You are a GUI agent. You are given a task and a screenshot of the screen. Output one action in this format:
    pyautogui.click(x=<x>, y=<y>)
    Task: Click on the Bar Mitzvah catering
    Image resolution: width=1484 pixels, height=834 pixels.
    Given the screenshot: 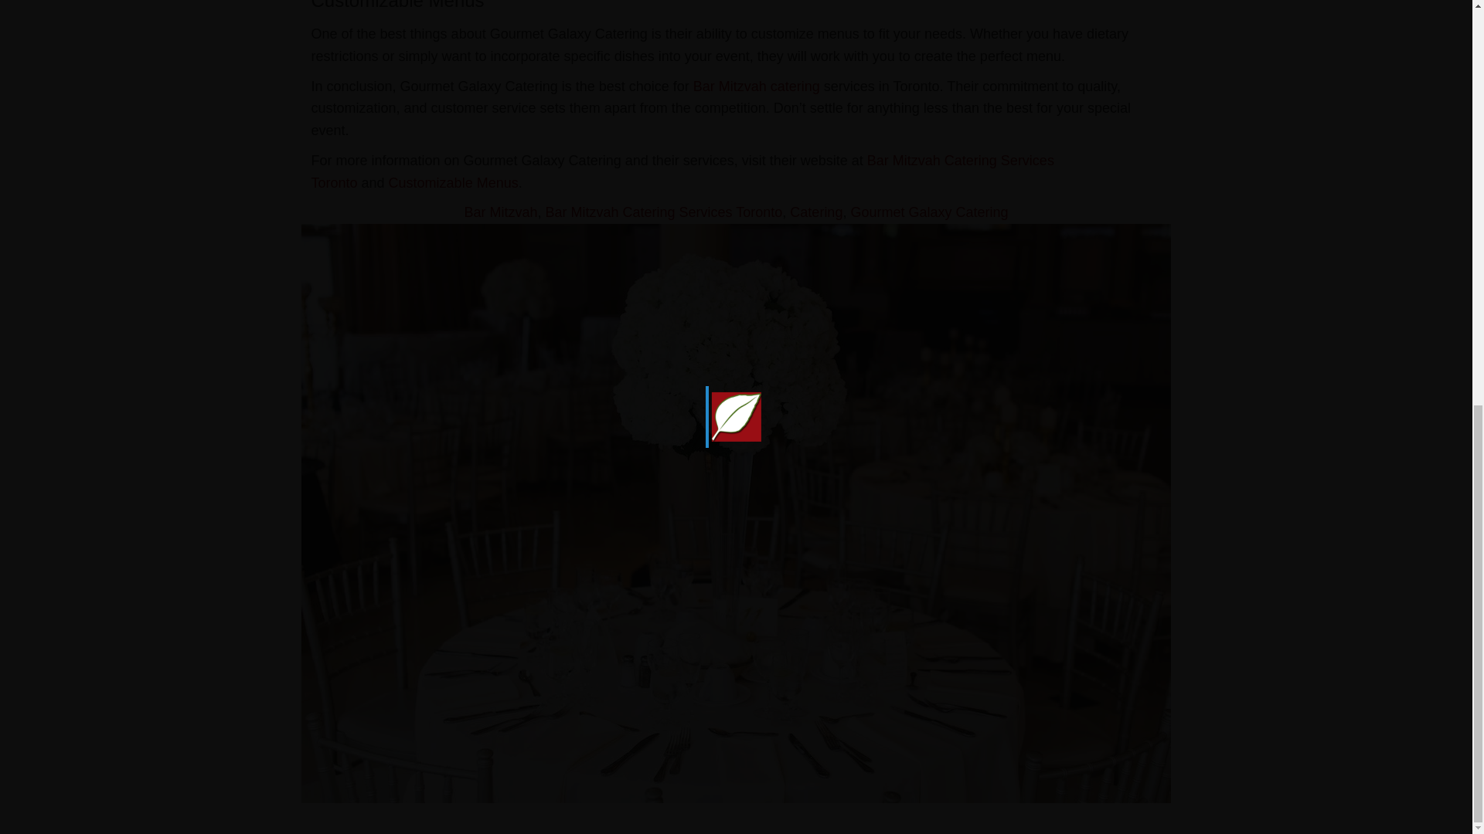 What is the action you would take?
    pyautogui.click(x=756, y=86)
    